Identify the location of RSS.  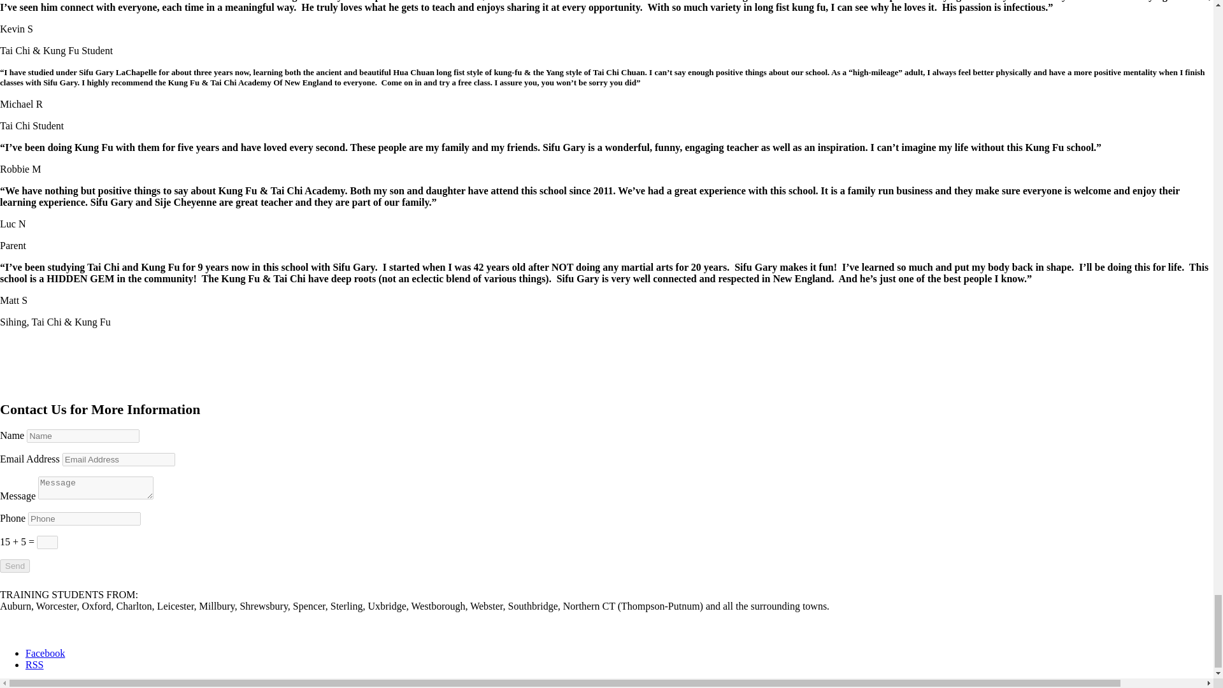
(34, 664).